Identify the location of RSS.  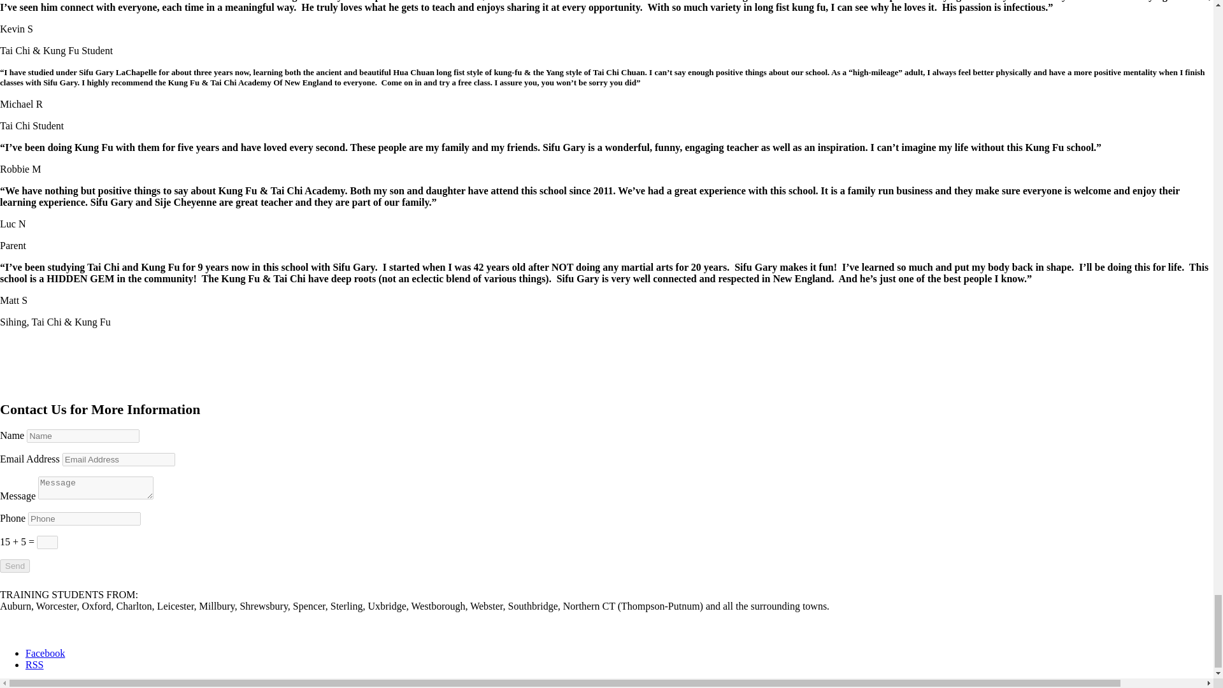
(34, 664).